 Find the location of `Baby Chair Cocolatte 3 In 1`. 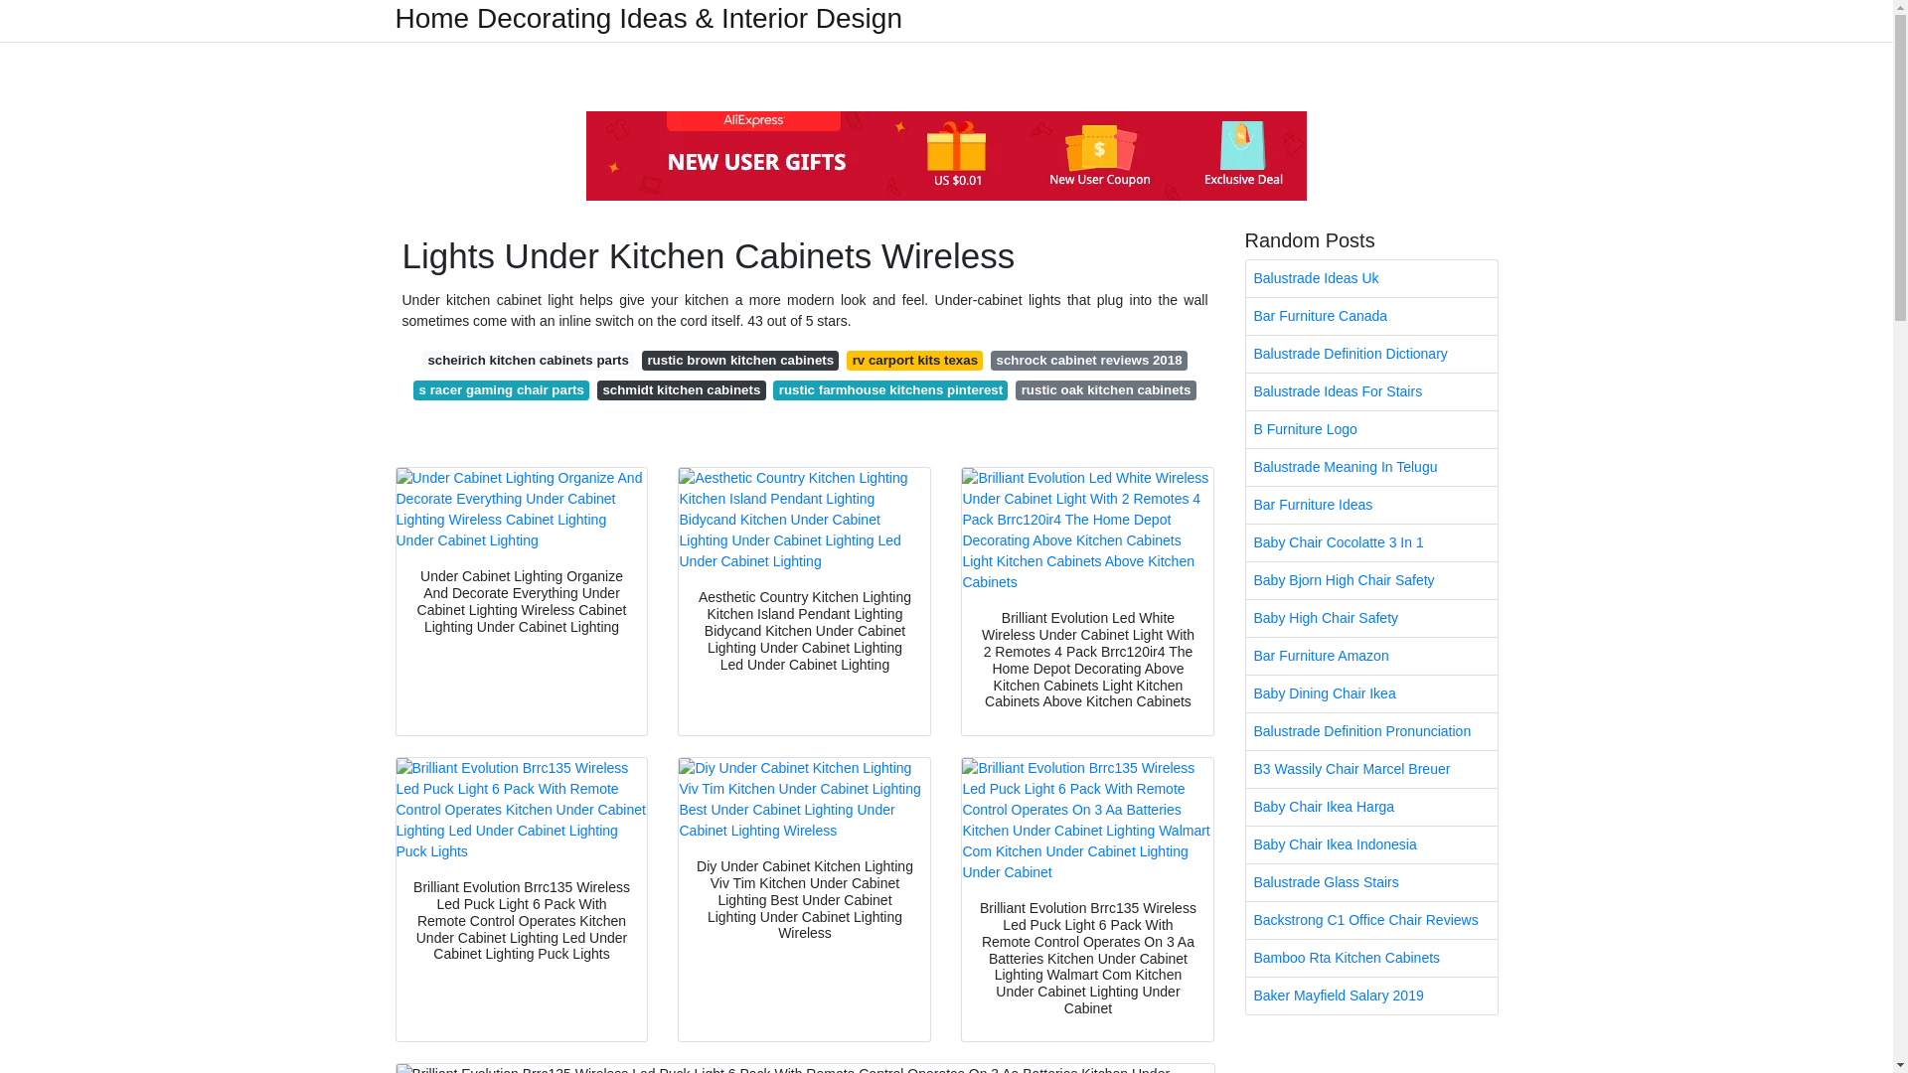

Baby Chair Cocolatte 3 In 1 is located at coordinates (1371, 542).